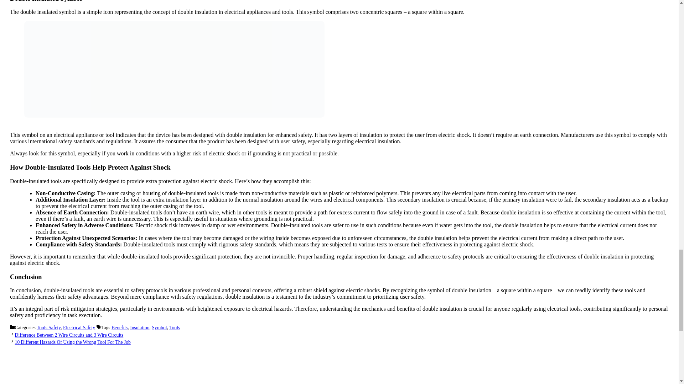 This screenshot has width=684, height=384. I want to click on Insulation, so click(139, 327).